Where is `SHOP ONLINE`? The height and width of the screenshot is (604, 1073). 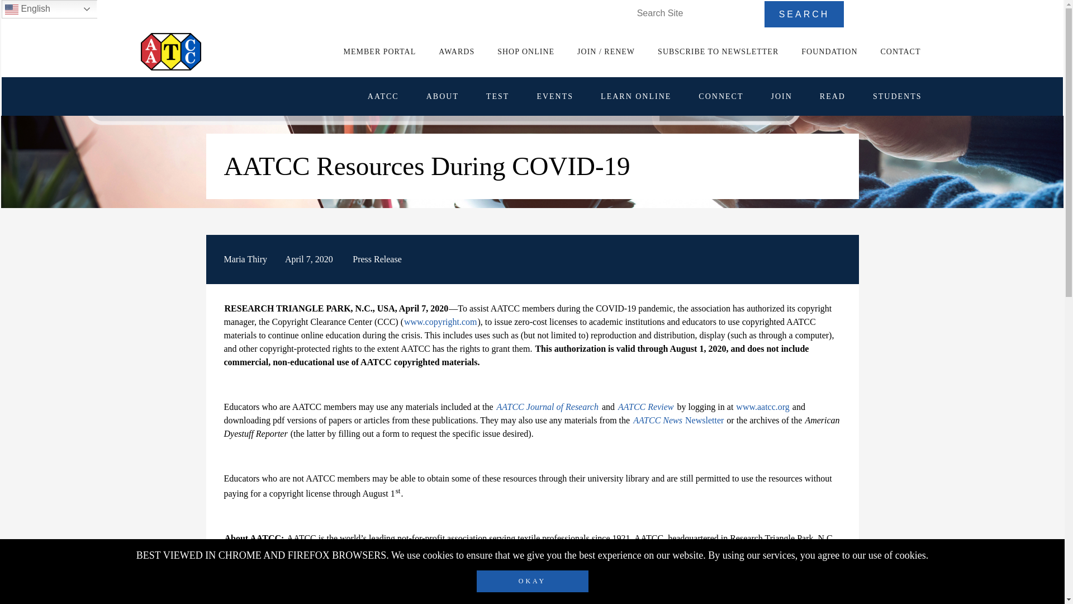 SHOP ONLINE is located at coordinates (525, 51).